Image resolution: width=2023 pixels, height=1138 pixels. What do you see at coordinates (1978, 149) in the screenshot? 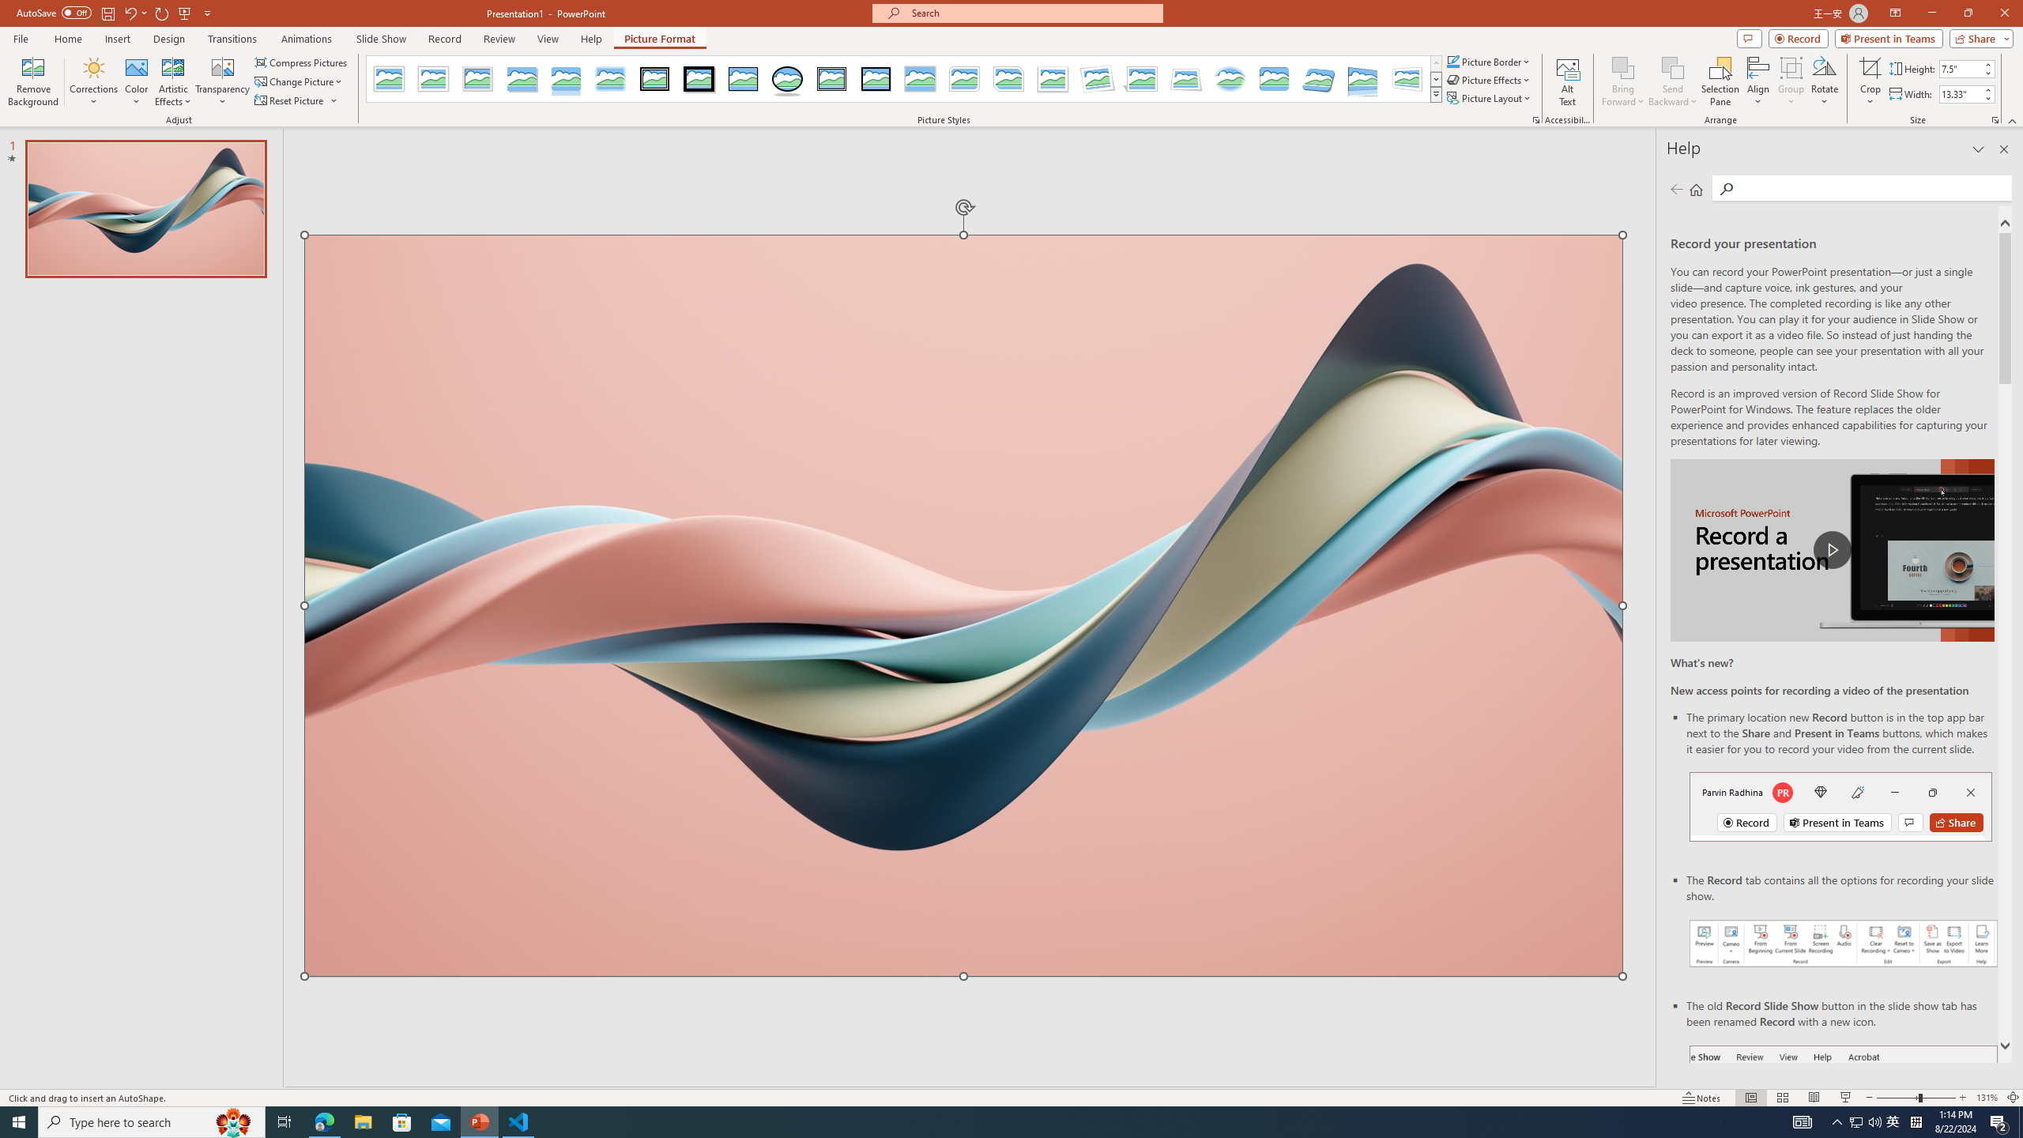
I see `Task Pane Options` at bounding box center [1978, 149].